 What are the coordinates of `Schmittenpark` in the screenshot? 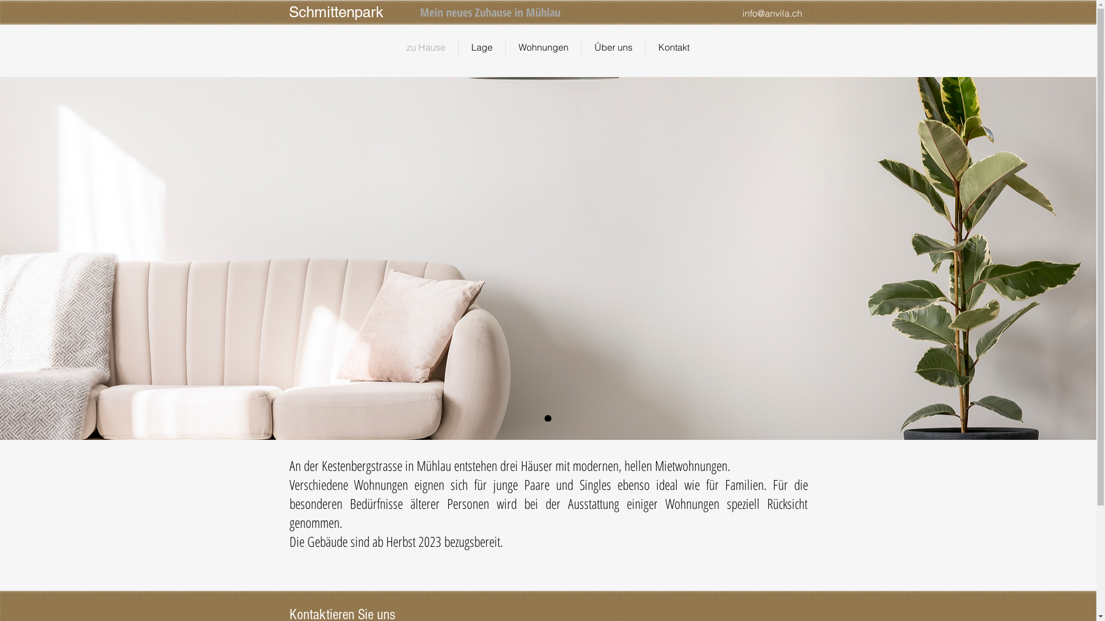 It's located at (336, 12).